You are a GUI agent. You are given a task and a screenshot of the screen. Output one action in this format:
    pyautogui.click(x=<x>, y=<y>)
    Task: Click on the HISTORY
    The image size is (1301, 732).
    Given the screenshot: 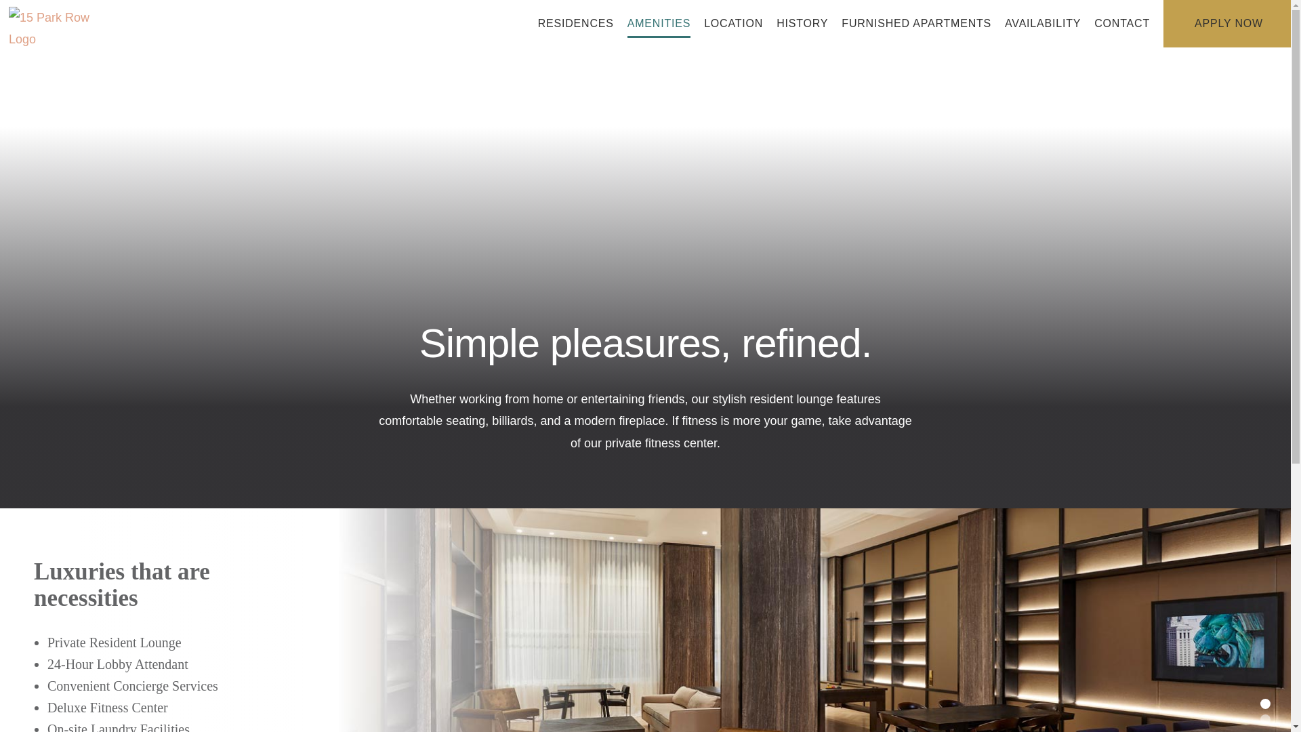 What is the action you would take?
    pyautogui.click(x=802, y=24)
    